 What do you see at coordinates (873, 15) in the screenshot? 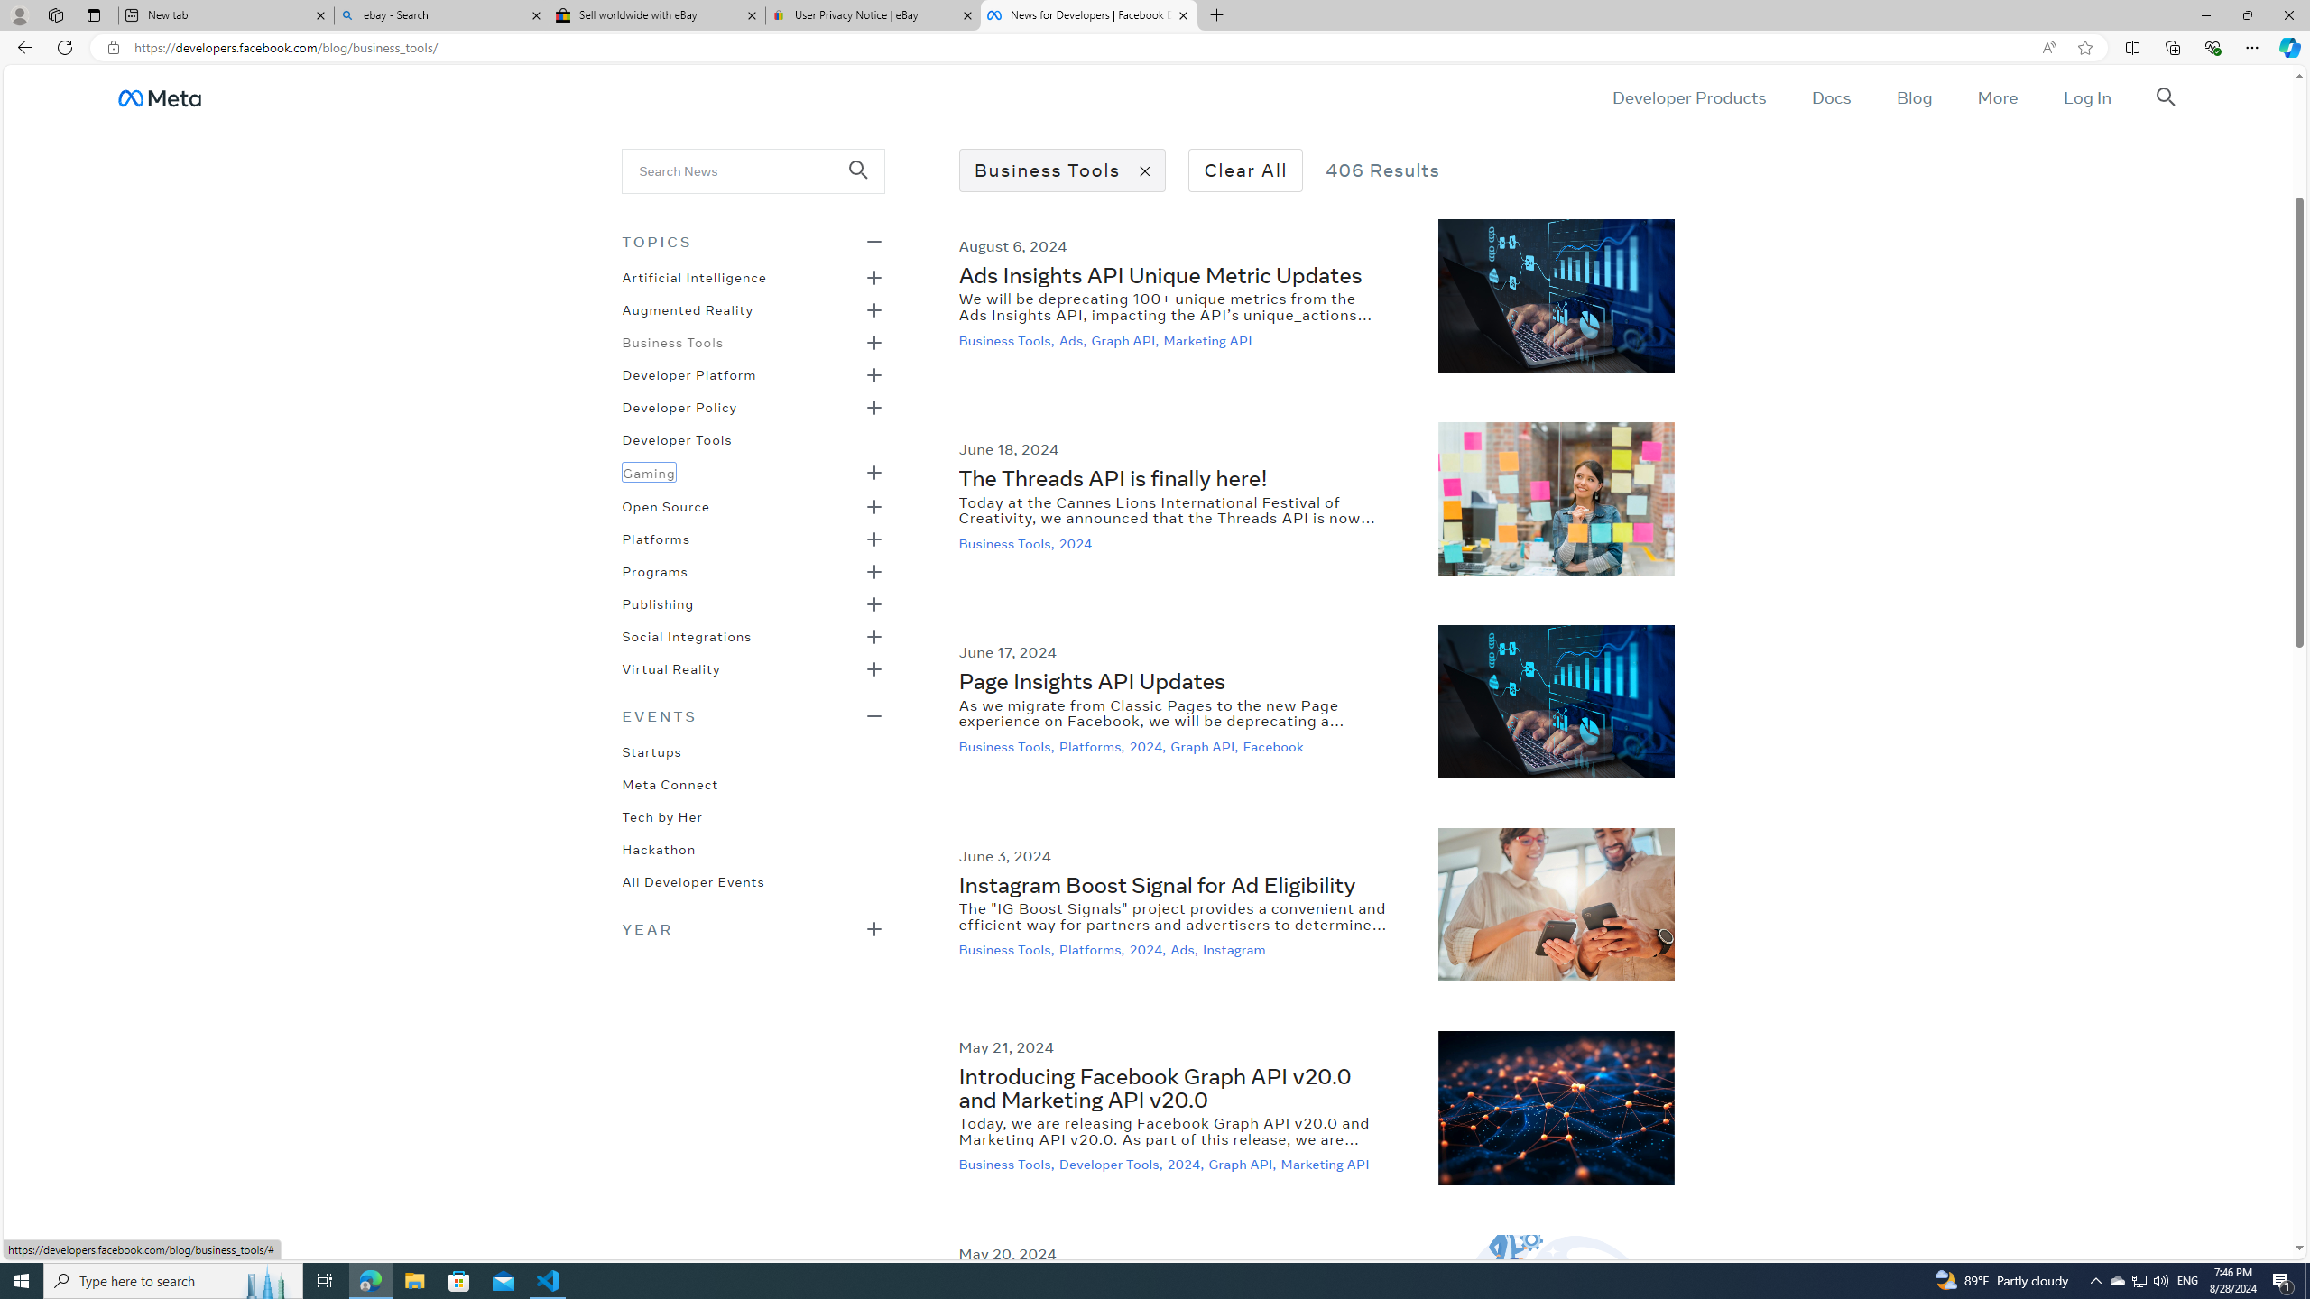
I see `User Privacy Notice | eBay` at bounding box center [873, 15].